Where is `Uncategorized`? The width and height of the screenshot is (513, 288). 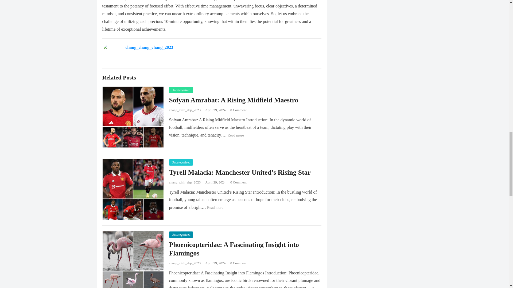
Uncategorized is located at coordinates (181, 235).